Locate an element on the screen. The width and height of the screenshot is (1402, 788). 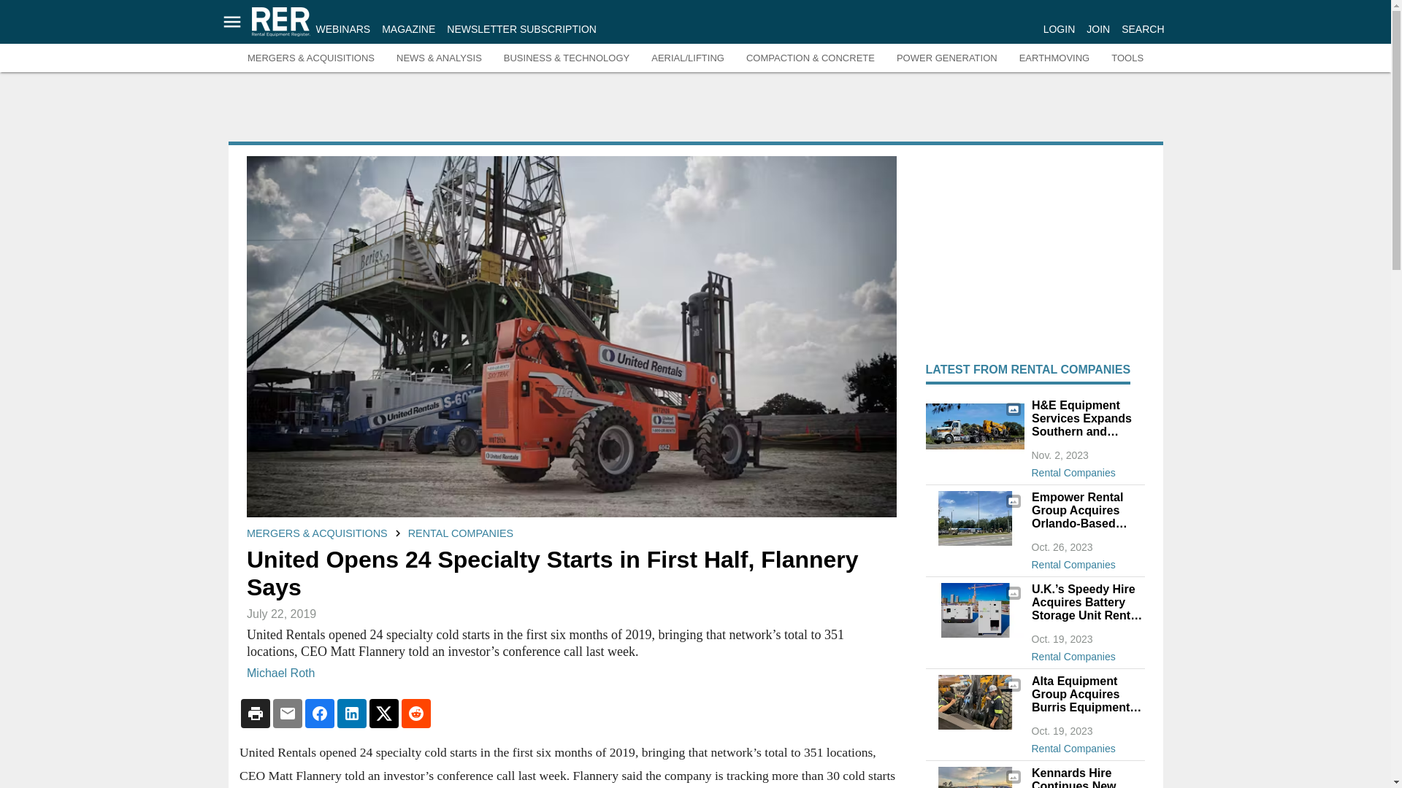
LOGIN is located at coordinates (1059, 29).